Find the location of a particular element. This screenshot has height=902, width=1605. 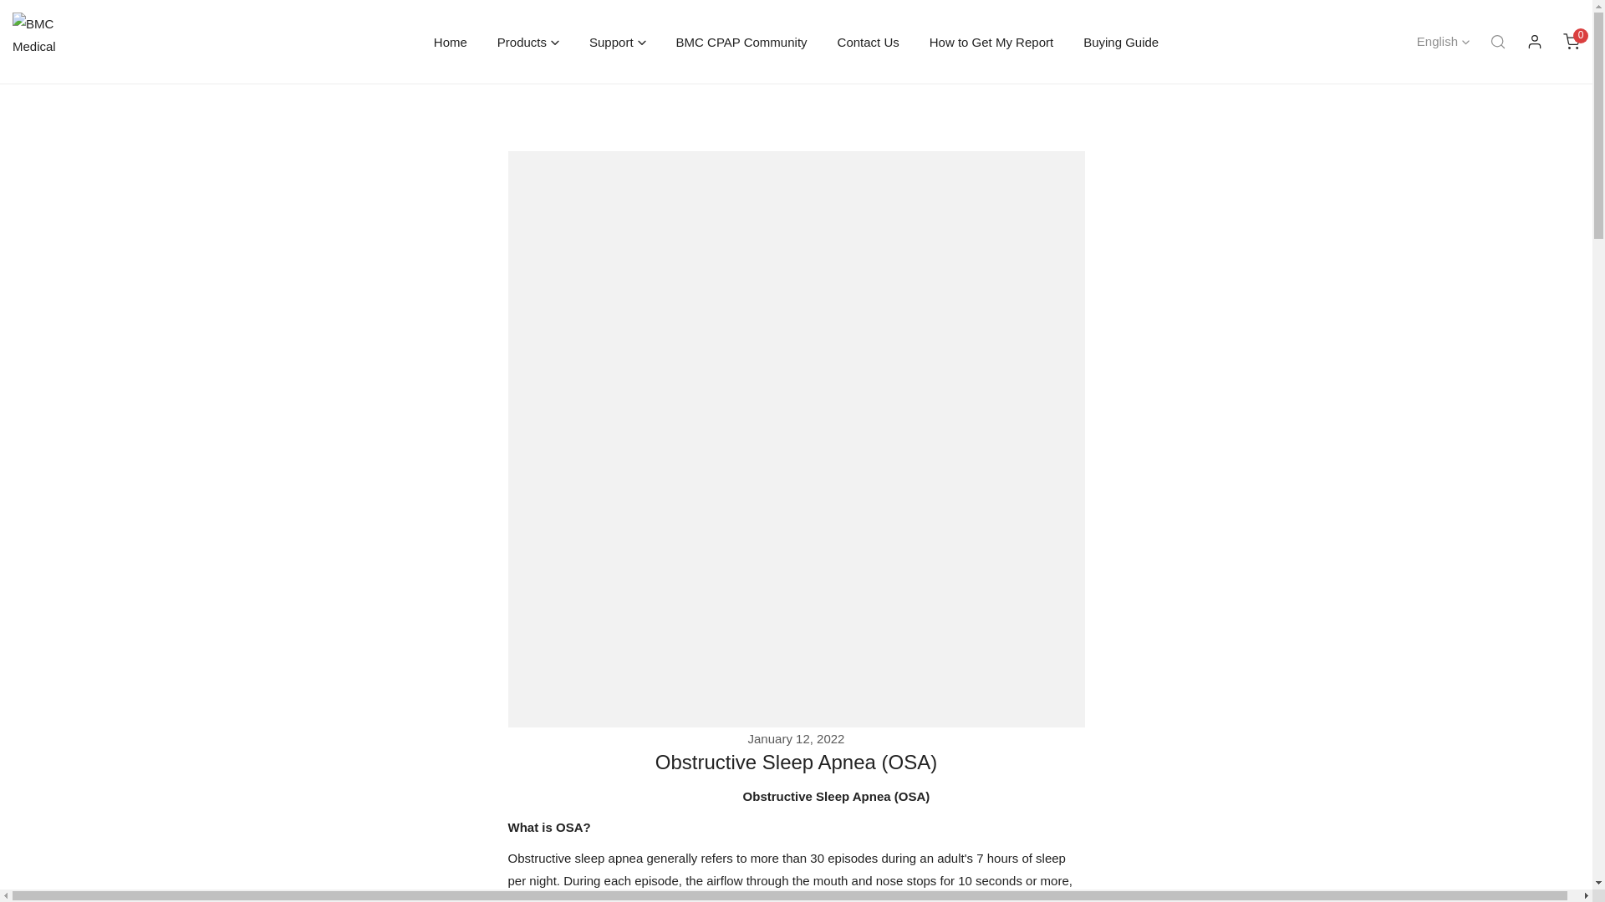

English is located at coordinates (1443, 42).